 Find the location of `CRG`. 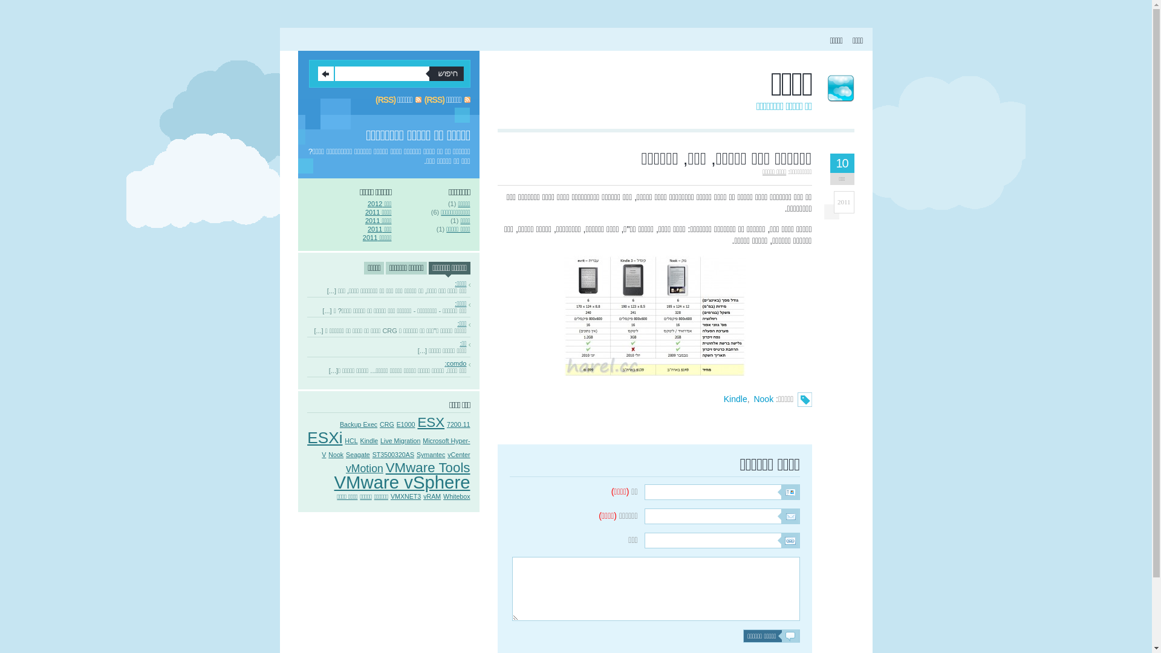

CRG is located at coordinates (387, 424).